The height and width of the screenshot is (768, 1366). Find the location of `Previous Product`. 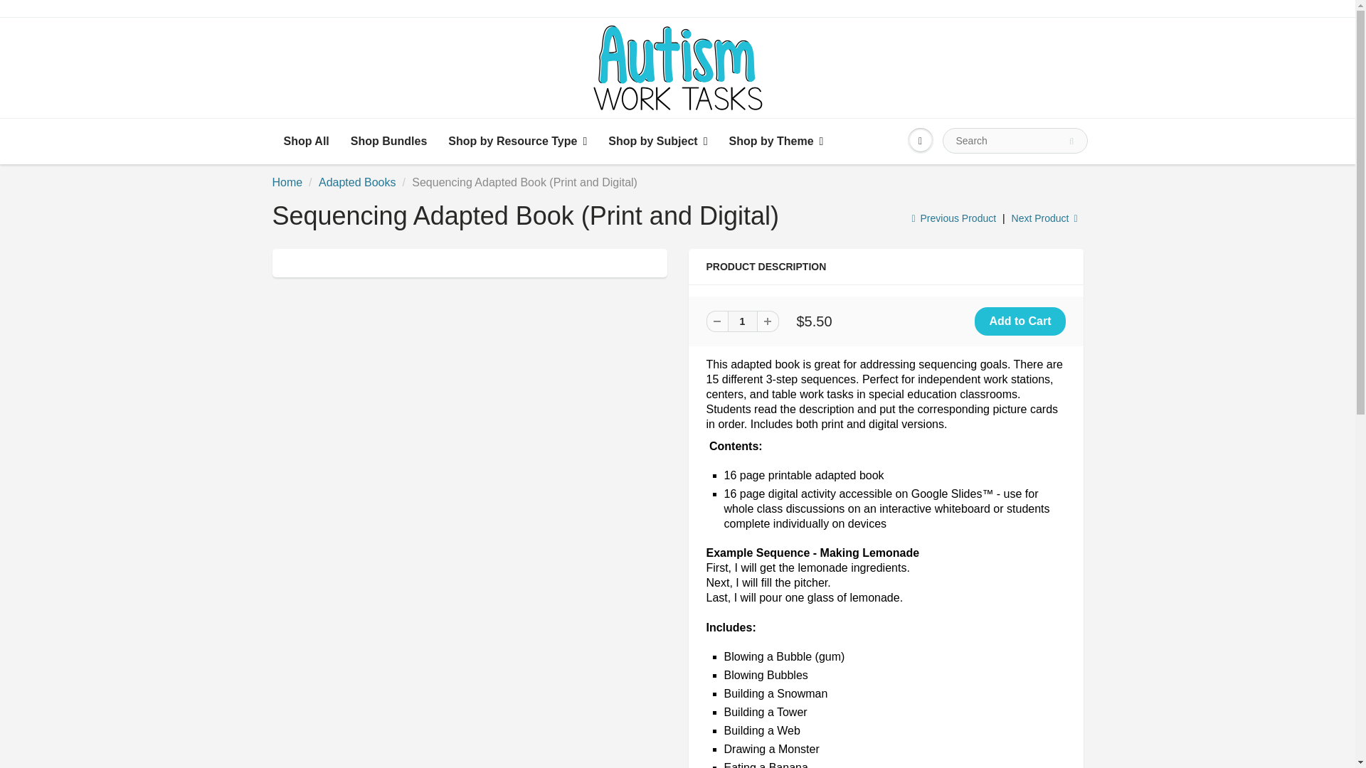

Previous Product is located at coordinates (953, 218).